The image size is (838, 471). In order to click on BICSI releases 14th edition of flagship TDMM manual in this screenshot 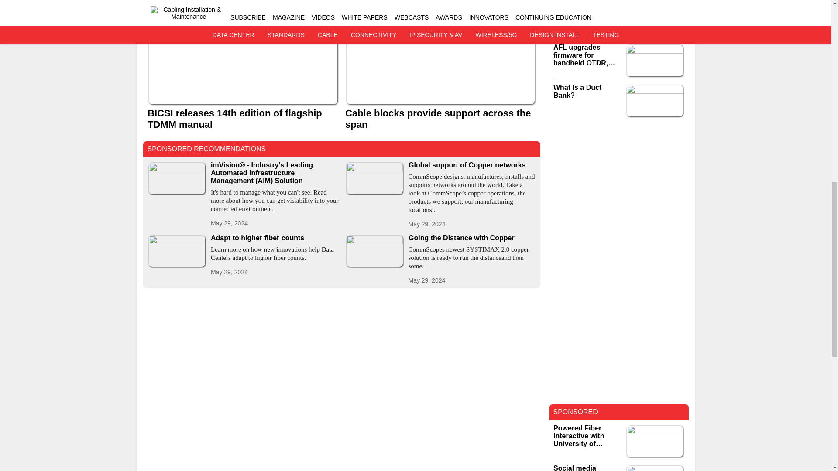, I will do `click(243, 119)`.